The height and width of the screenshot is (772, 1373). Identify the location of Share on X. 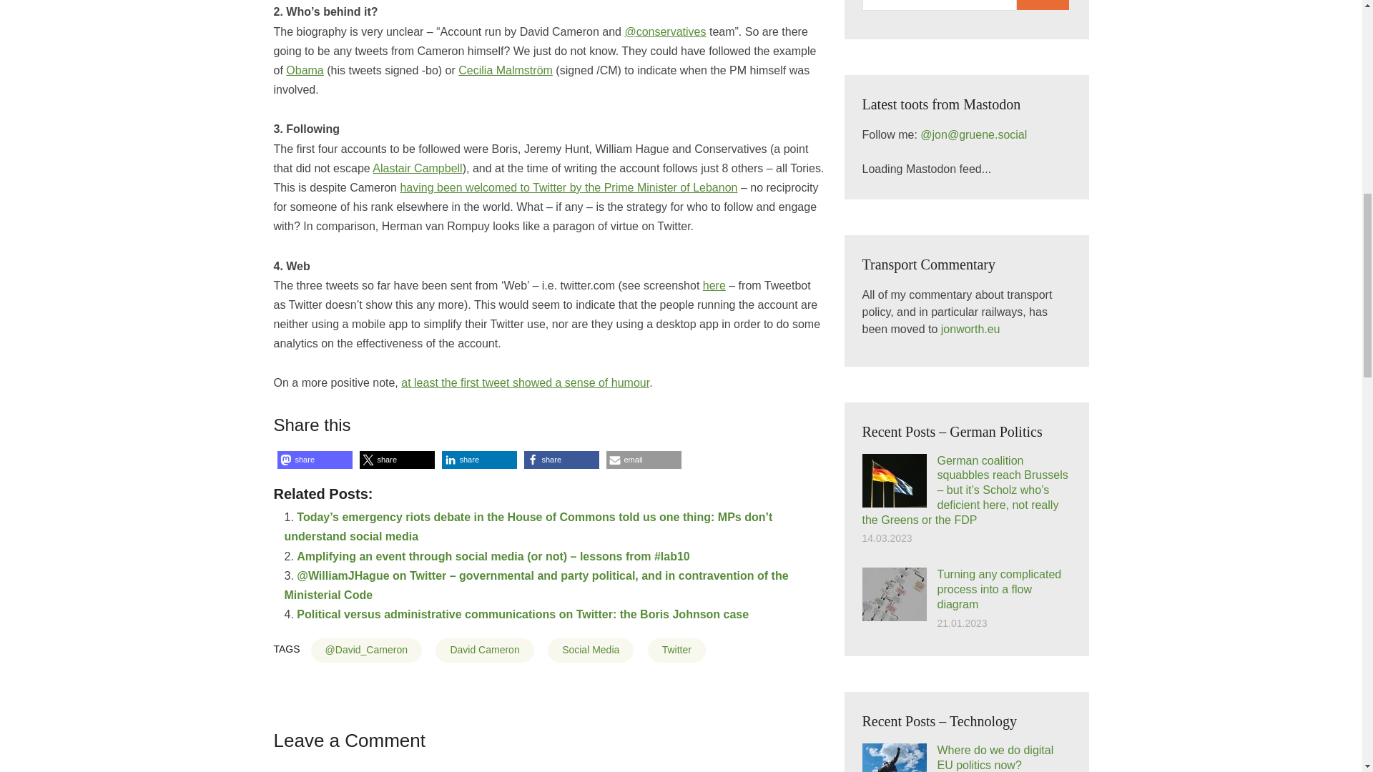
(396, 459).